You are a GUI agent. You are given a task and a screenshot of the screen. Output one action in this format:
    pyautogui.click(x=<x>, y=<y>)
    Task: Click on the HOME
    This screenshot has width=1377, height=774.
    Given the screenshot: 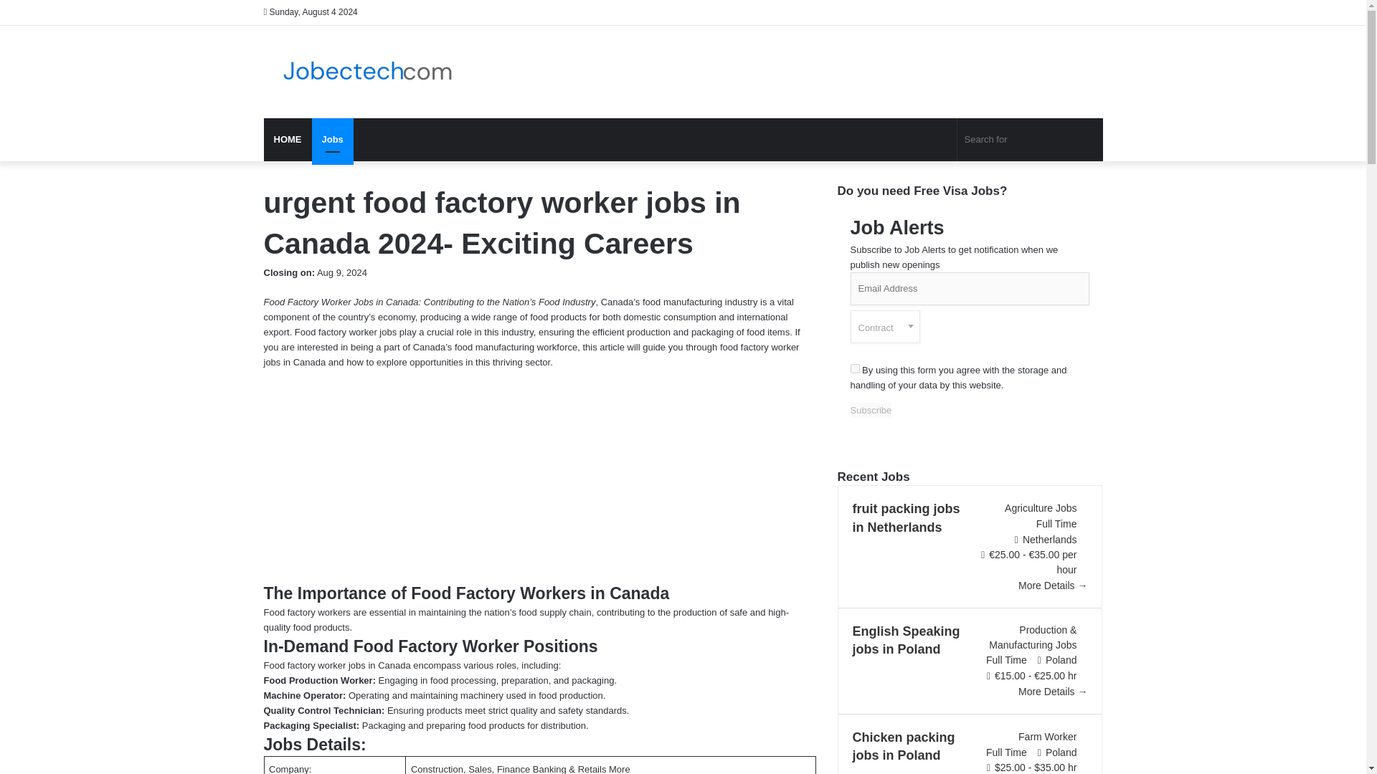 What is the action you would take?
    pyautogui.click(x=288, y=139)
    